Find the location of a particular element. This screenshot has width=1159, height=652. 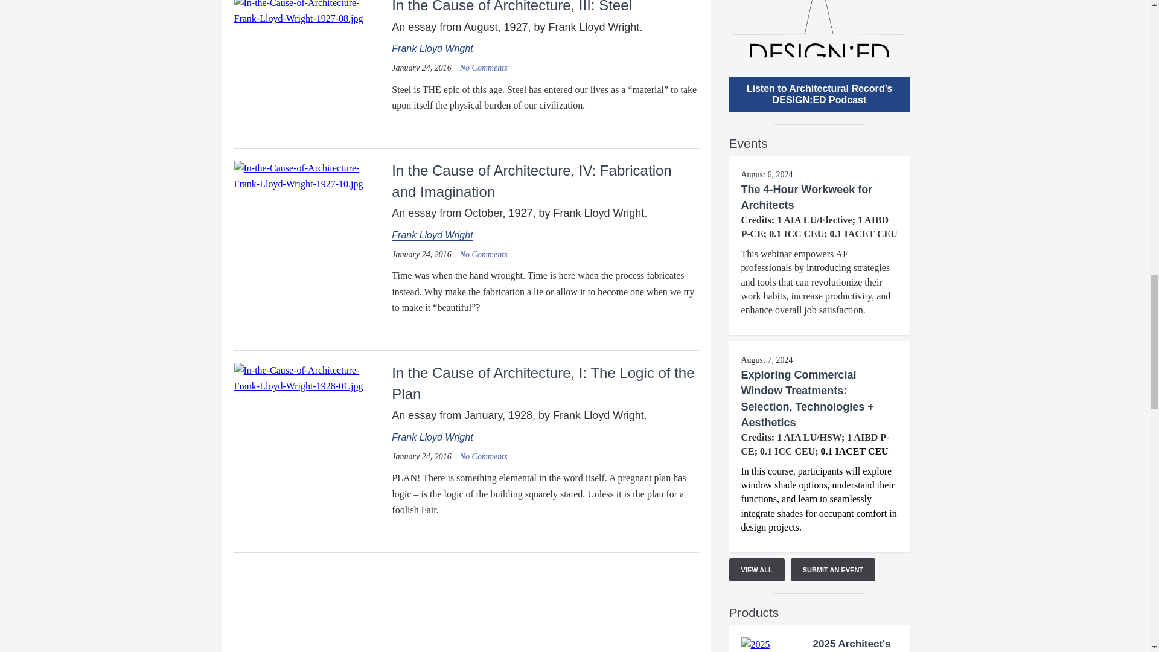

In the Cause of Architecture, III: Steel is located at coordinates (308, 10).